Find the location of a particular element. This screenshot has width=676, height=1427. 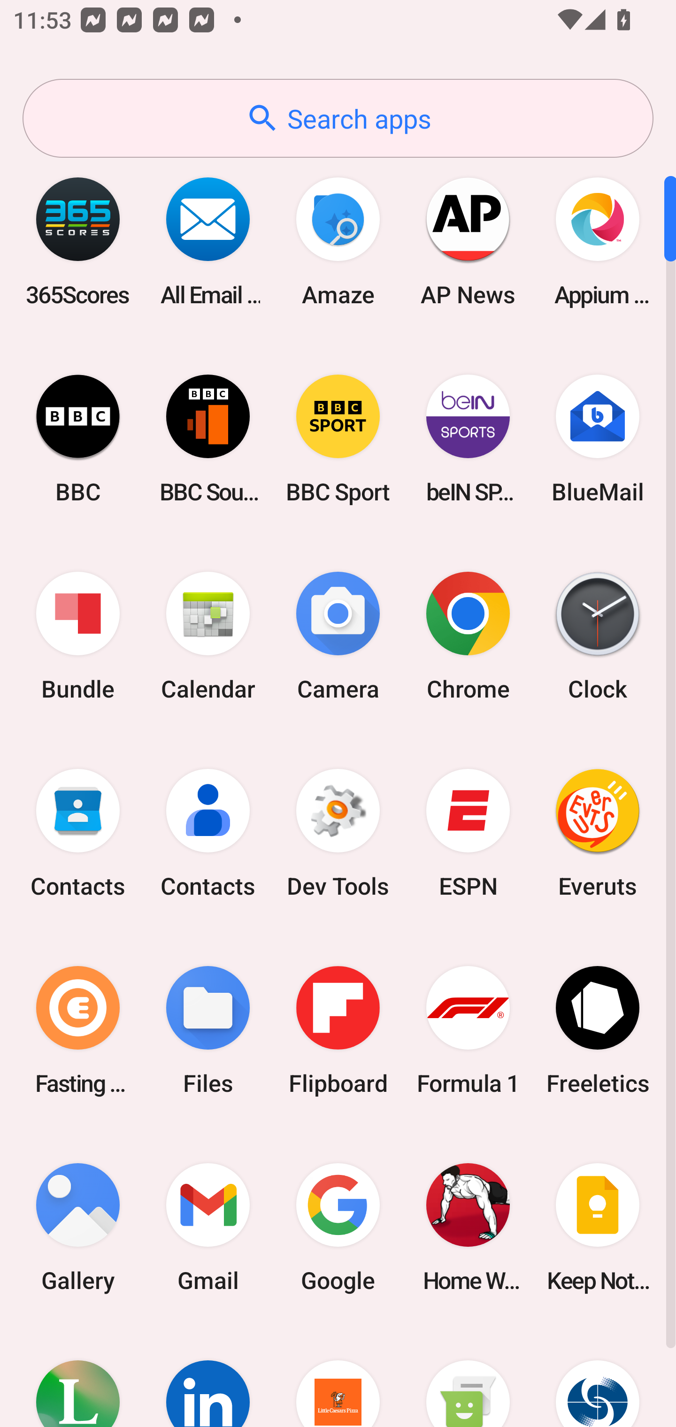

Bundle is located at coordinates (78, 637).